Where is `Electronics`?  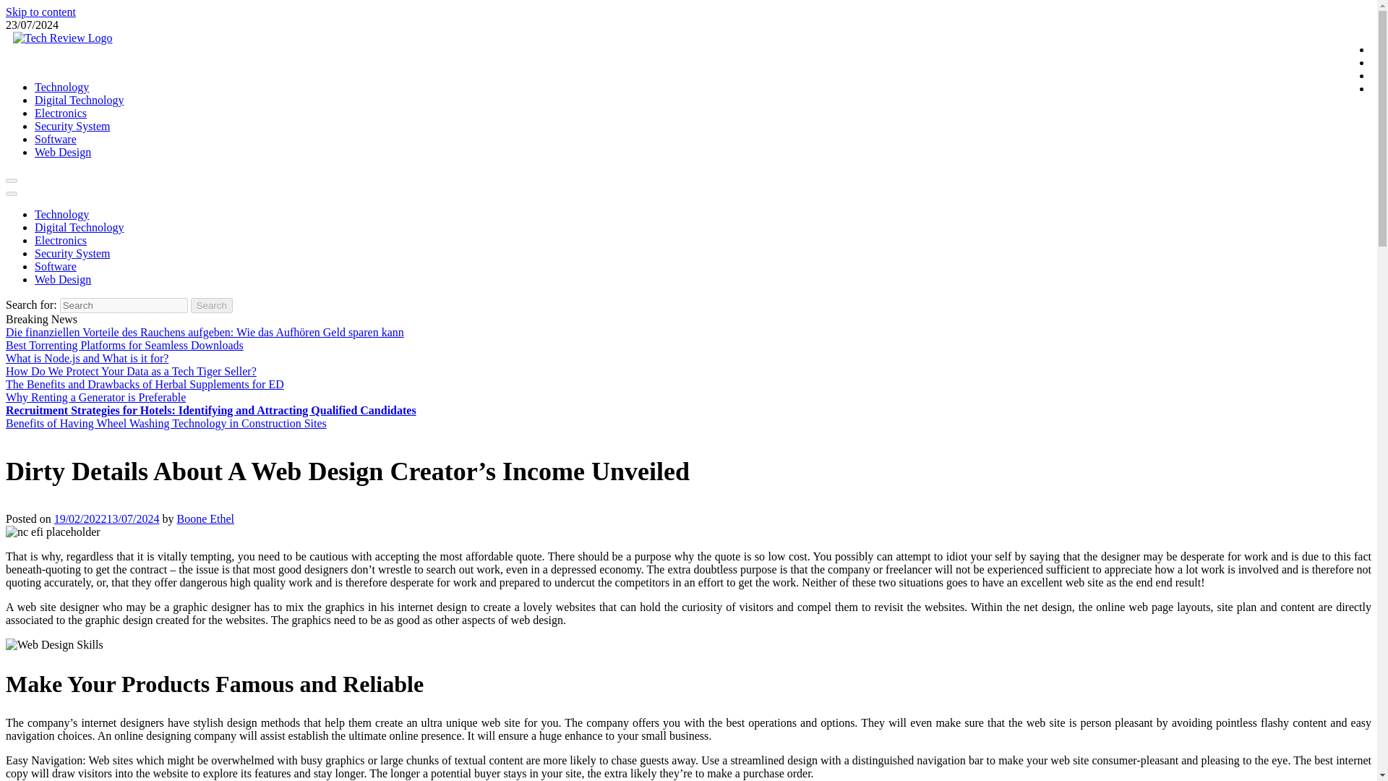
Electronics is located at coordinates (61, 113).